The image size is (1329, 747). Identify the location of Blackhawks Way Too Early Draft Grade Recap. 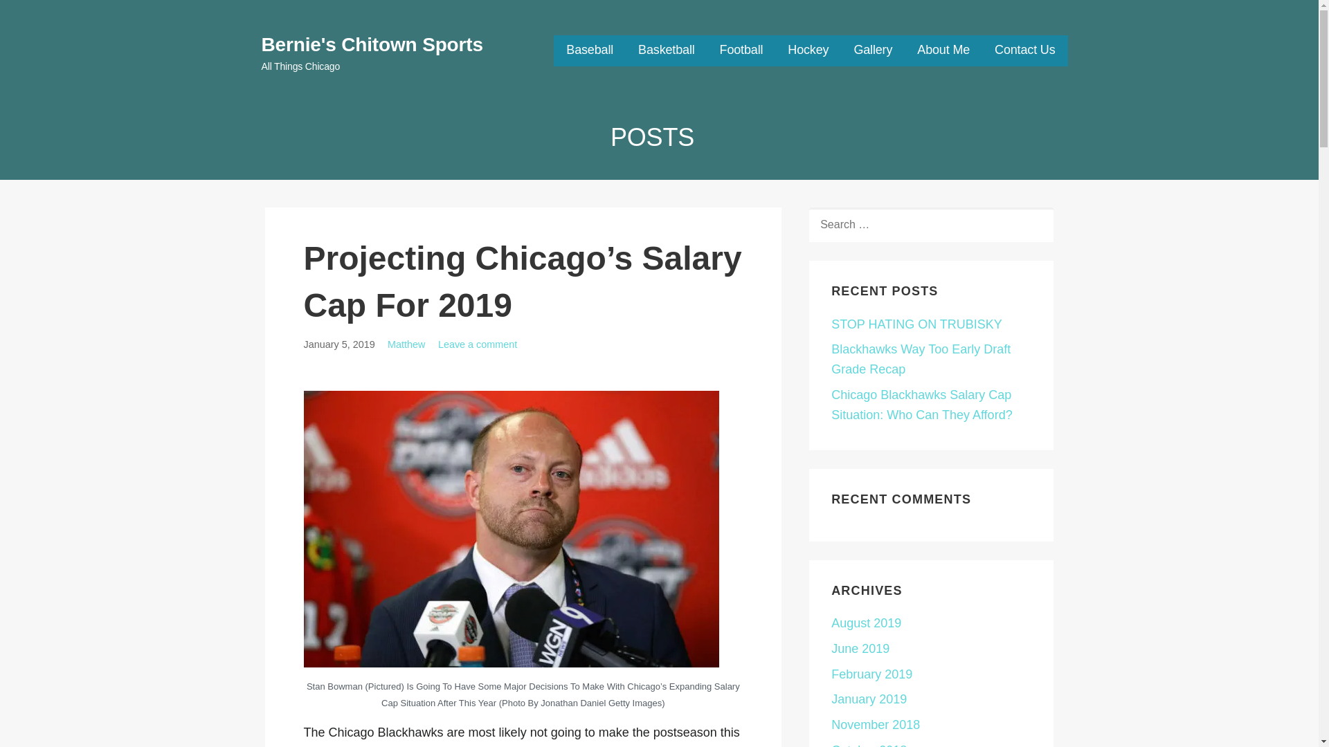
(921, 359).